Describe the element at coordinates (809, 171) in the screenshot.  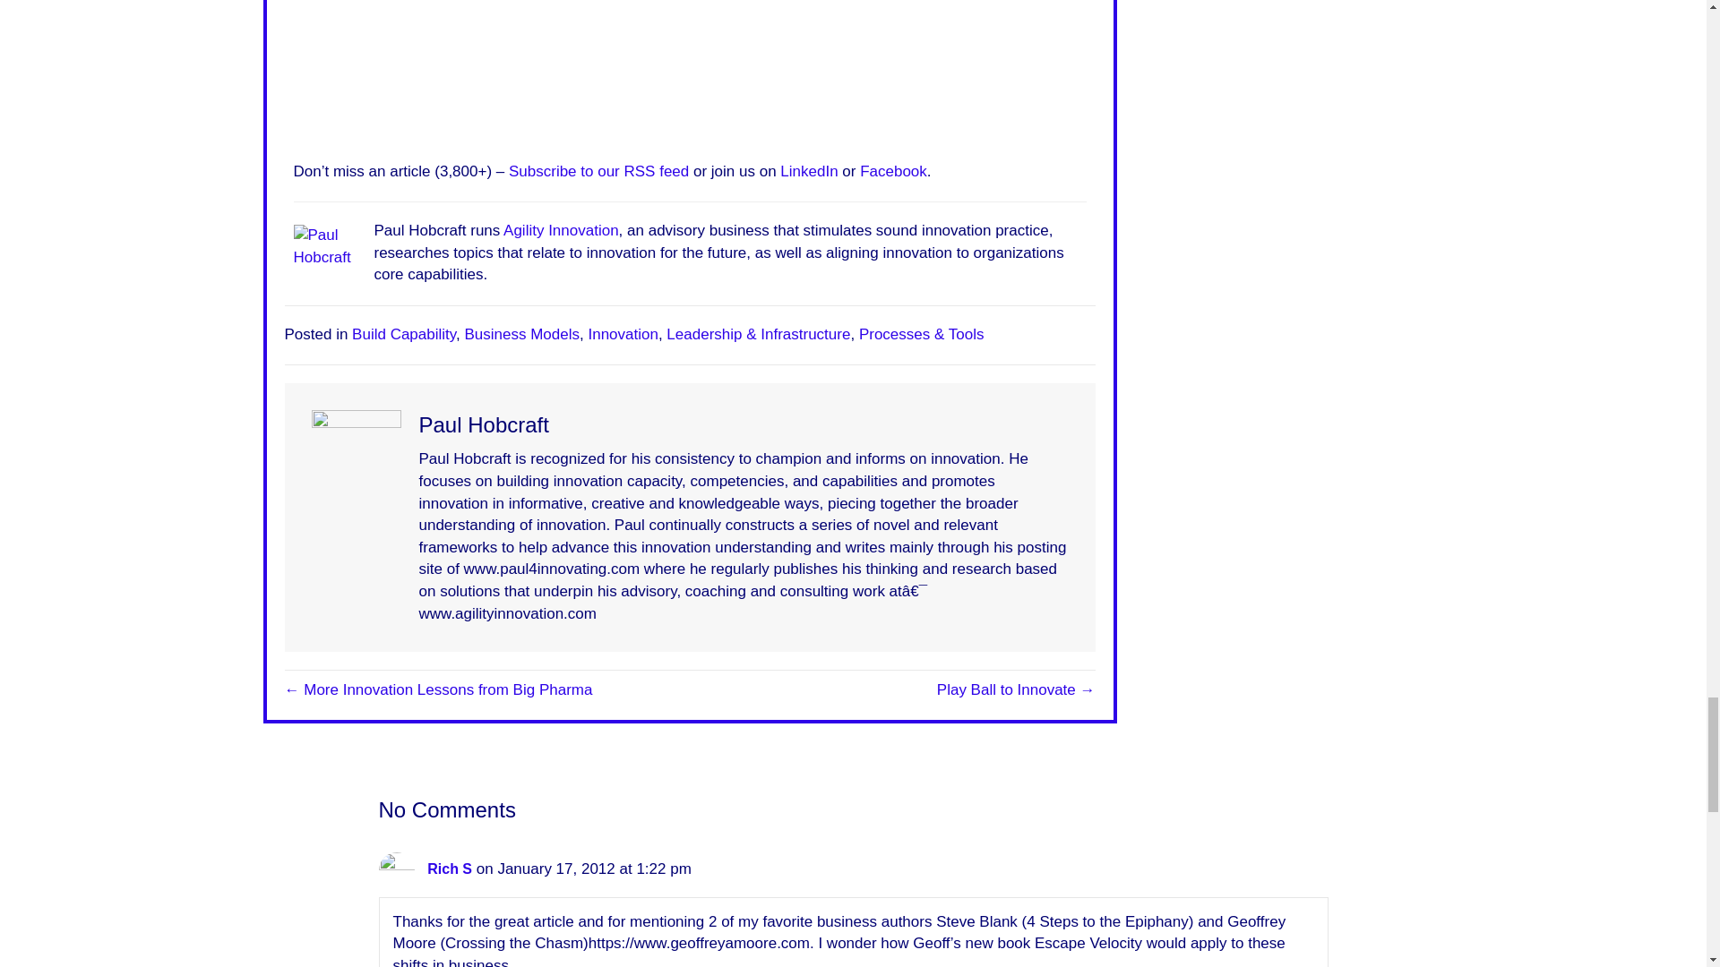
I see `LinkedIn` at that location.